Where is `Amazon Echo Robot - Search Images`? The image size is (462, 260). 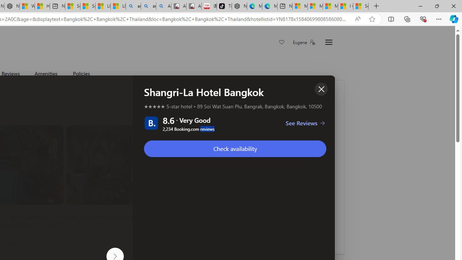 Amazon Echo Robot - Search Images is located at coordinates (163, 6).